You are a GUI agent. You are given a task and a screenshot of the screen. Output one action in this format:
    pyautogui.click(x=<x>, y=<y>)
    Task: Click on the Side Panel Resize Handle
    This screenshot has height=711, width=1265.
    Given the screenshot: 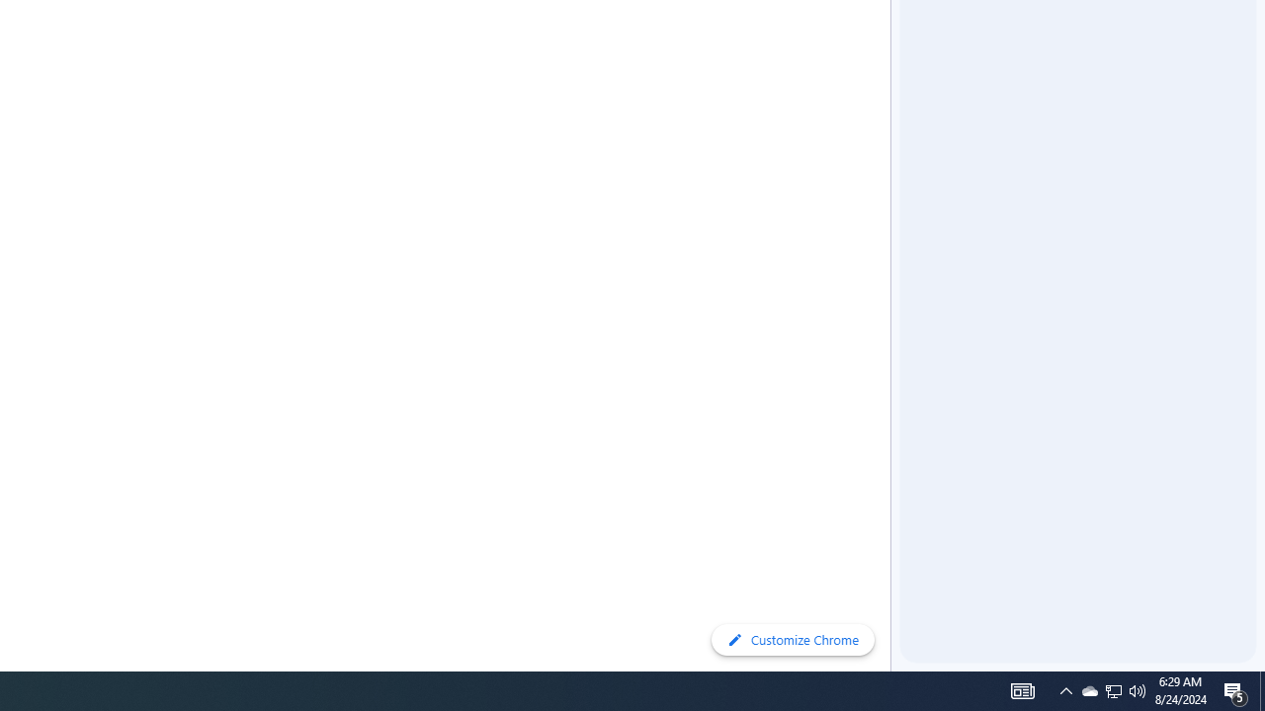 What is the action you would take?
    pyautogui.click(x=894, y=39)
    